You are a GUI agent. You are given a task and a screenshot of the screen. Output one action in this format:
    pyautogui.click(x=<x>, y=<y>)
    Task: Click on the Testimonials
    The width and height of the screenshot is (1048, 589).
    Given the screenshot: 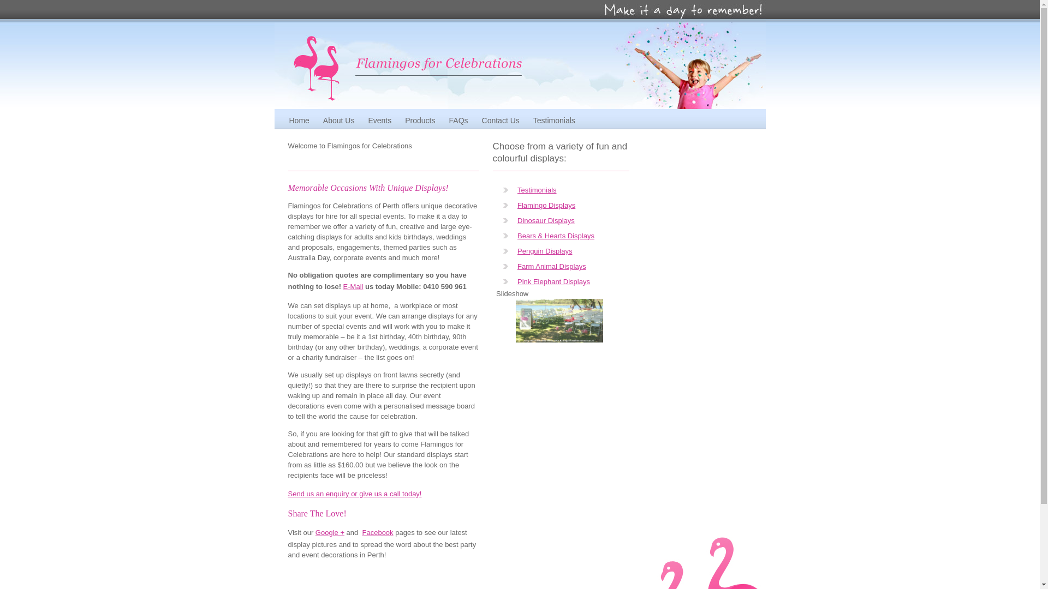 What is the action you would take?
    pyautogui.click(x=537, y=190)
    